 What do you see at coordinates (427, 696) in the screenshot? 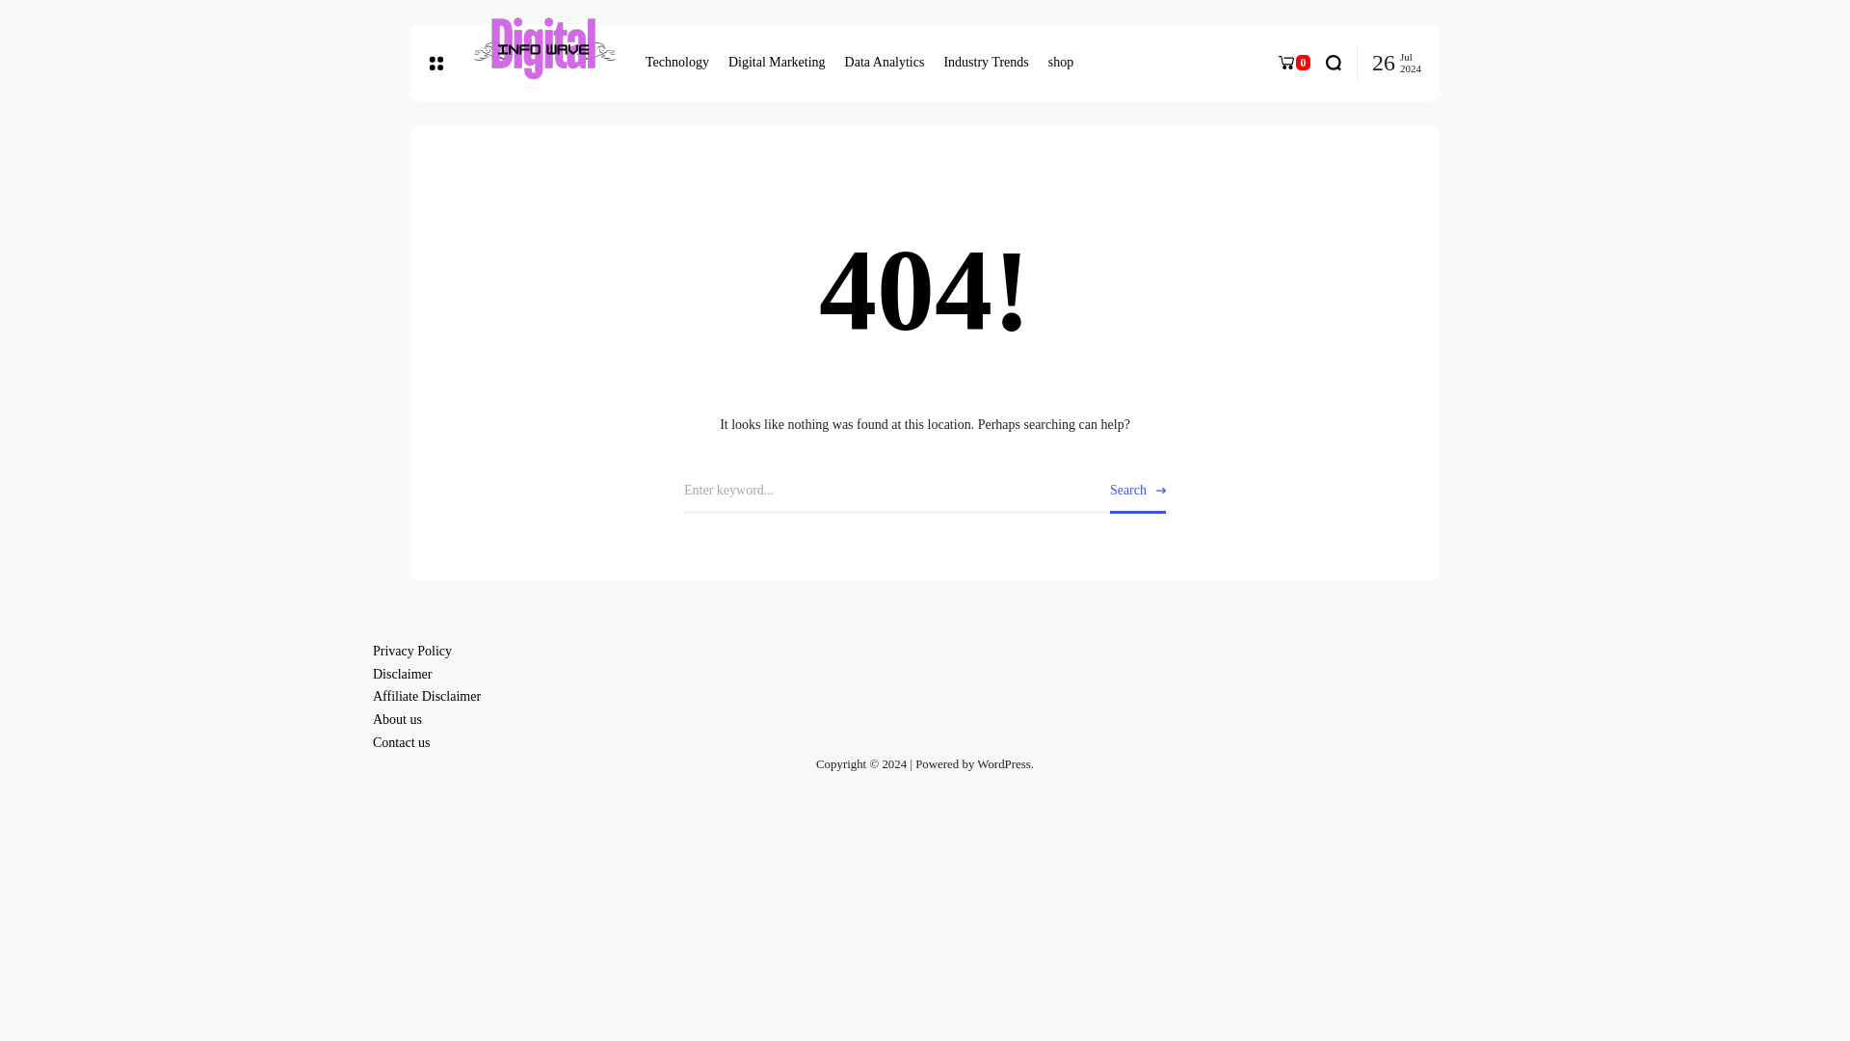
I see `Affiliate Disclaimer` at bounding box center [427, 696].